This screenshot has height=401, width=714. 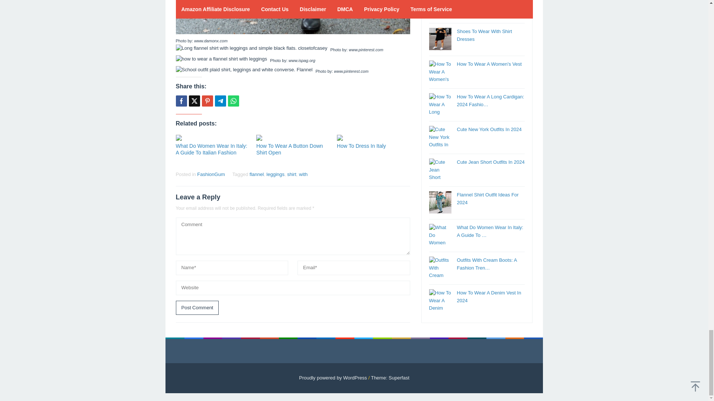 I want to click on Whatsapp, so click(x=233, y=101).